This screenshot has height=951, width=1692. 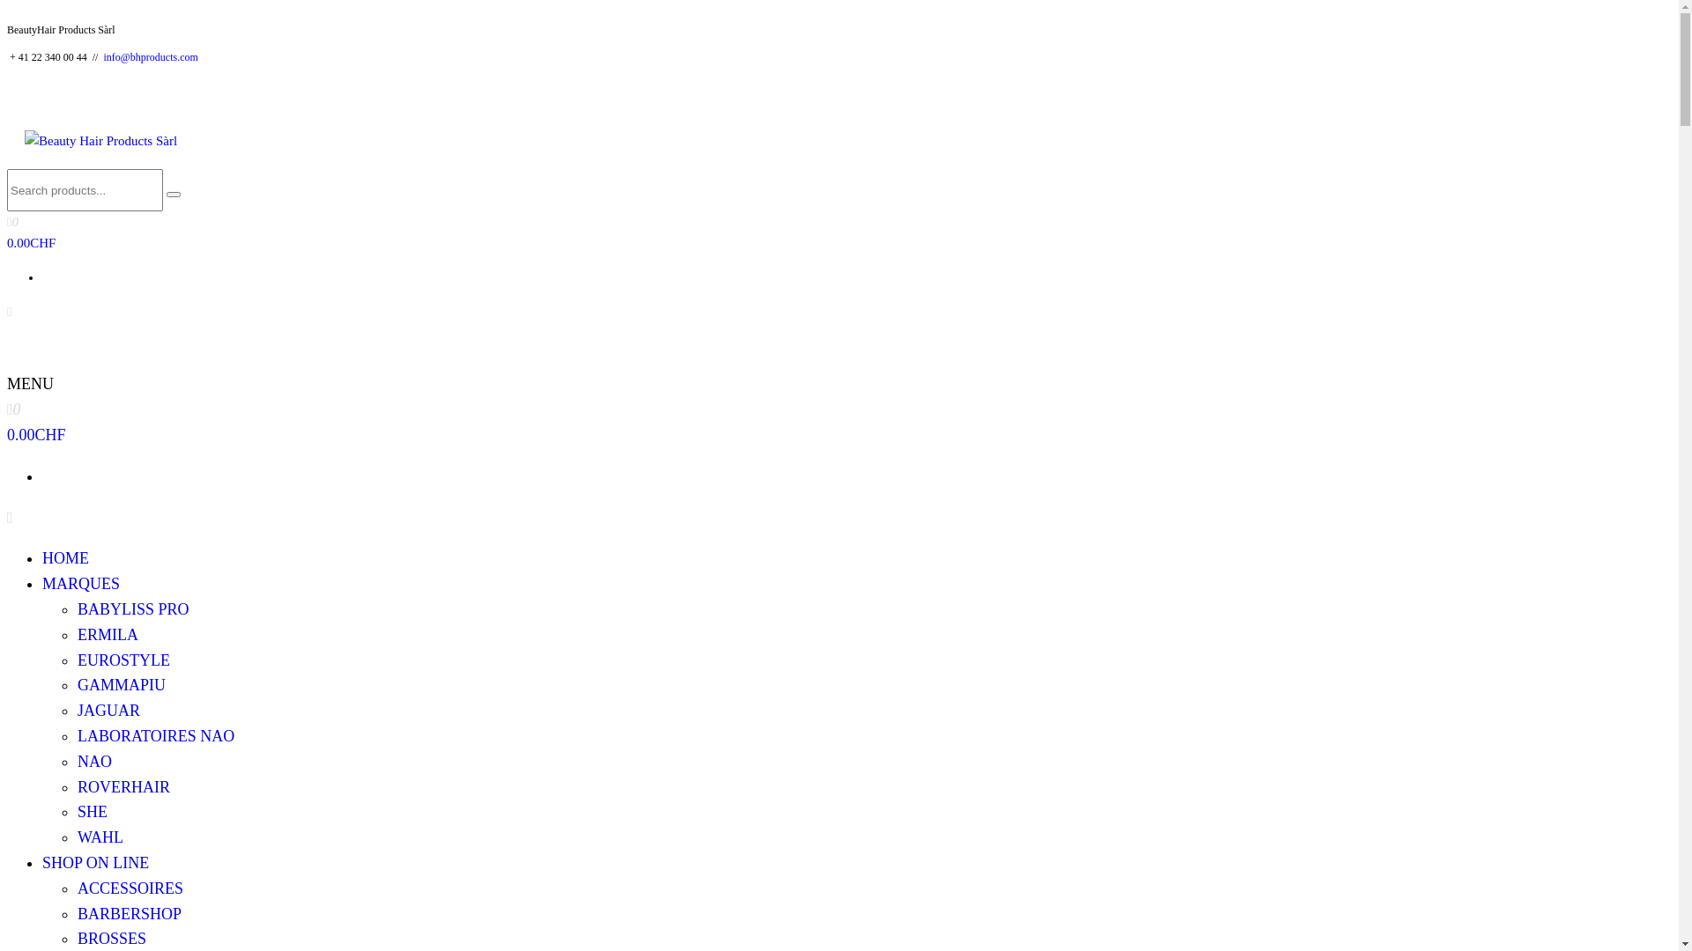 I want to click on BROSSES, so click(x=112, y=939).